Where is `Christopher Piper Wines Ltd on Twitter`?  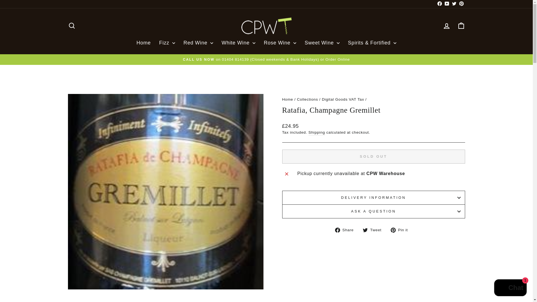
Christopher Piper Wines Ltd on Twitter is located at coordinates (454, 4).